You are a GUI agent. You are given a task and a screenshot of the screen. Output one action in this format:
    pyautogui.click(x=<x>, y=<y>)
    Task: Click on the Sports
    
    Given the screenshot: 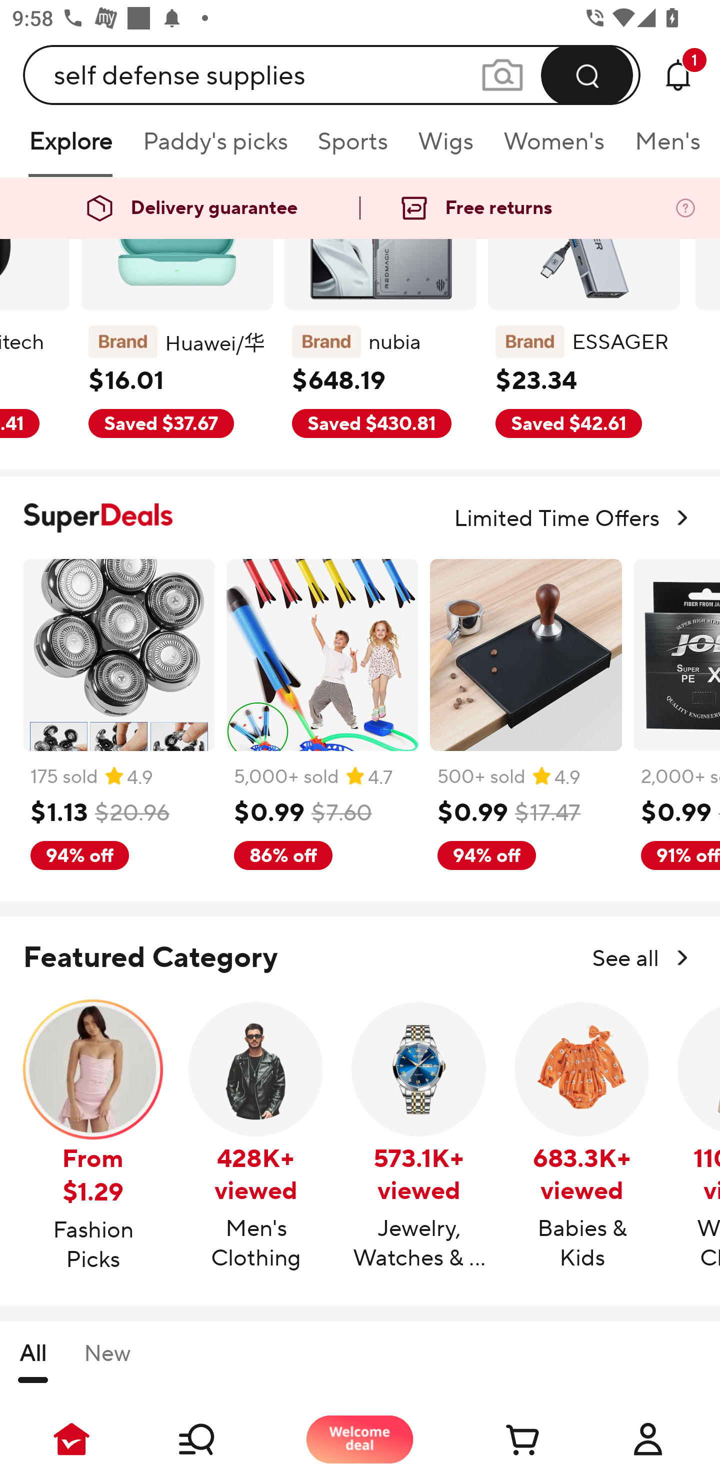 What is the action you would take?
    pyautogui.click(x=352, y=147)
    